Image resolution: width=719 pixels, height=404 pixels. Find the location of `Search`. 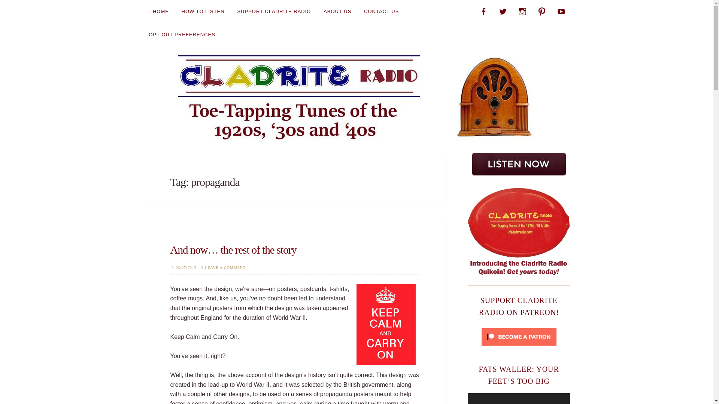

Search is located at coordinates (20, 8).